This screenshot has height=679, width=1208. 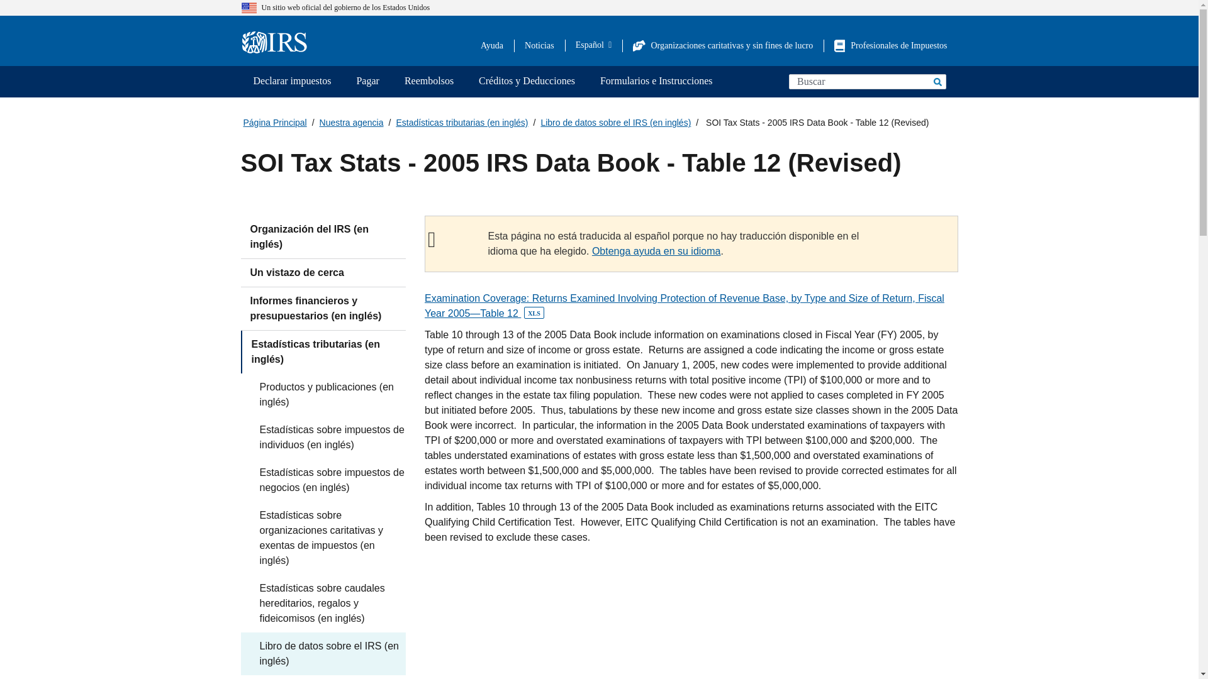 I want to click on Noticias, so click(x=539, y=45).